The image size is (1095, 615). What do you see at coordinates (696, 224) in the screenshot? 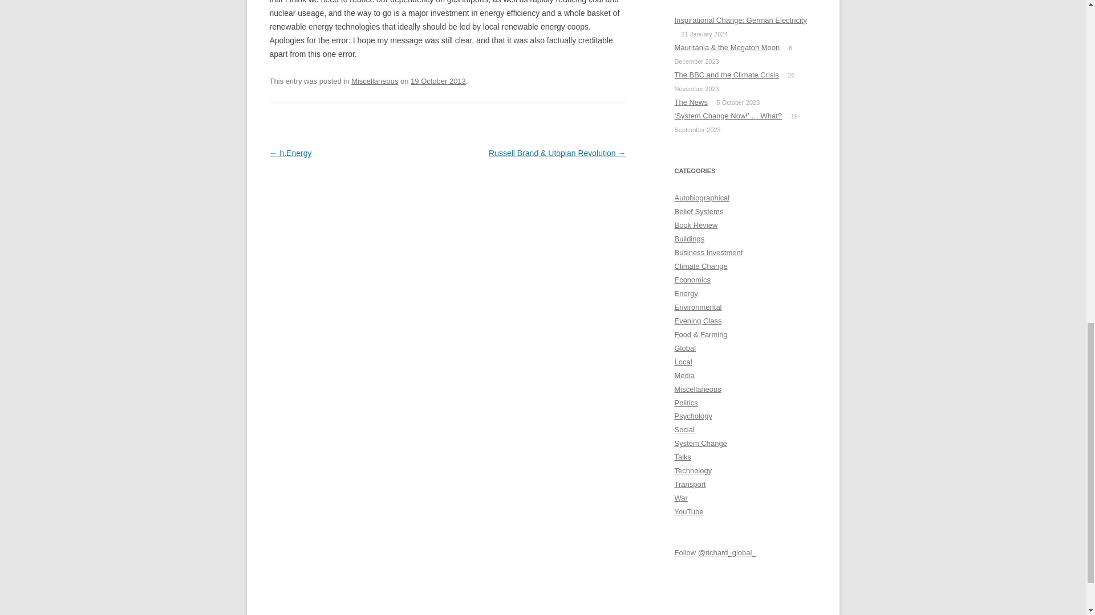
I see `Book Review` at bounding box center [696, 224].